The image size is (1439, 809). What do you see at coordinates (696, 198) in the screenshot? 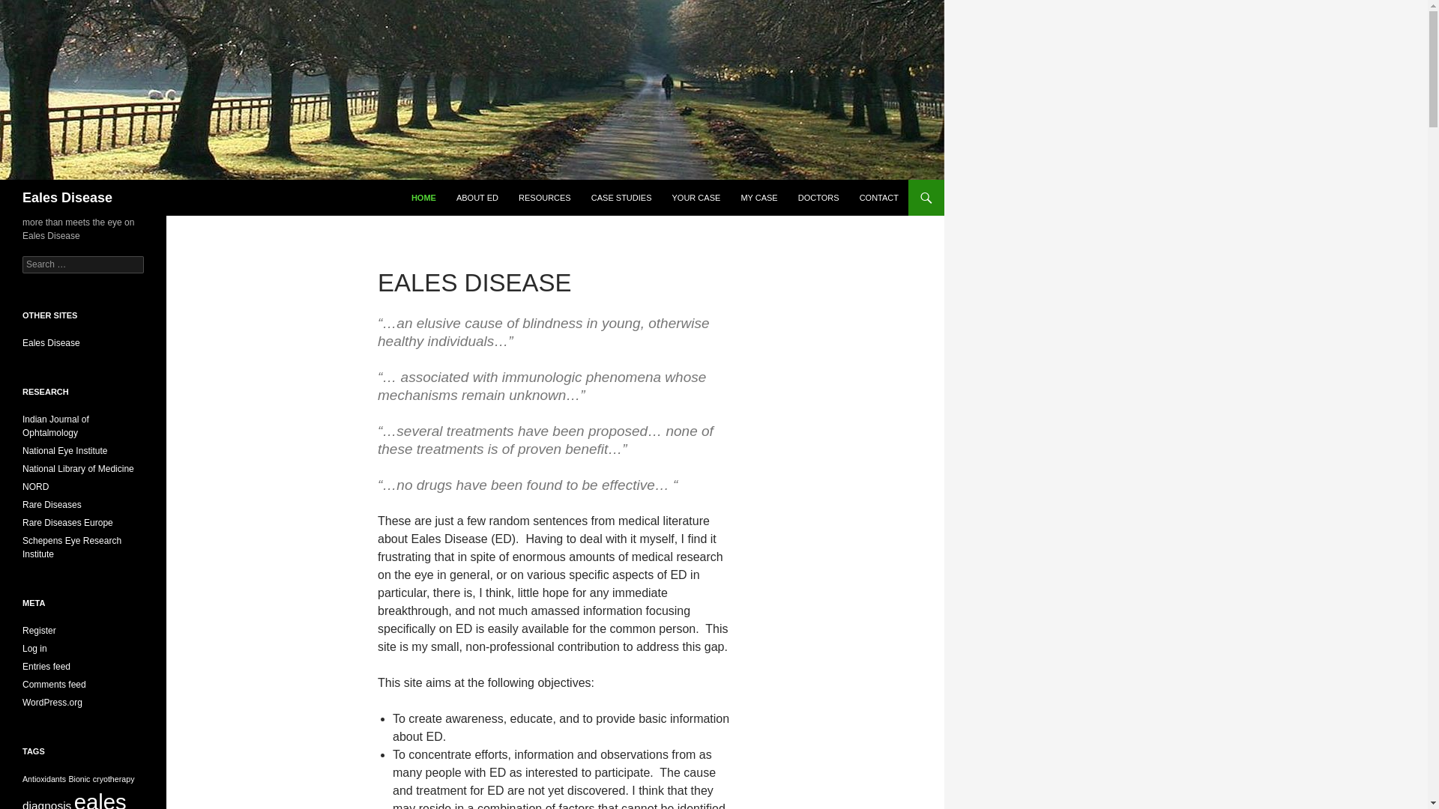
I see `YOUR CASE` at bounding box center [696, 198].